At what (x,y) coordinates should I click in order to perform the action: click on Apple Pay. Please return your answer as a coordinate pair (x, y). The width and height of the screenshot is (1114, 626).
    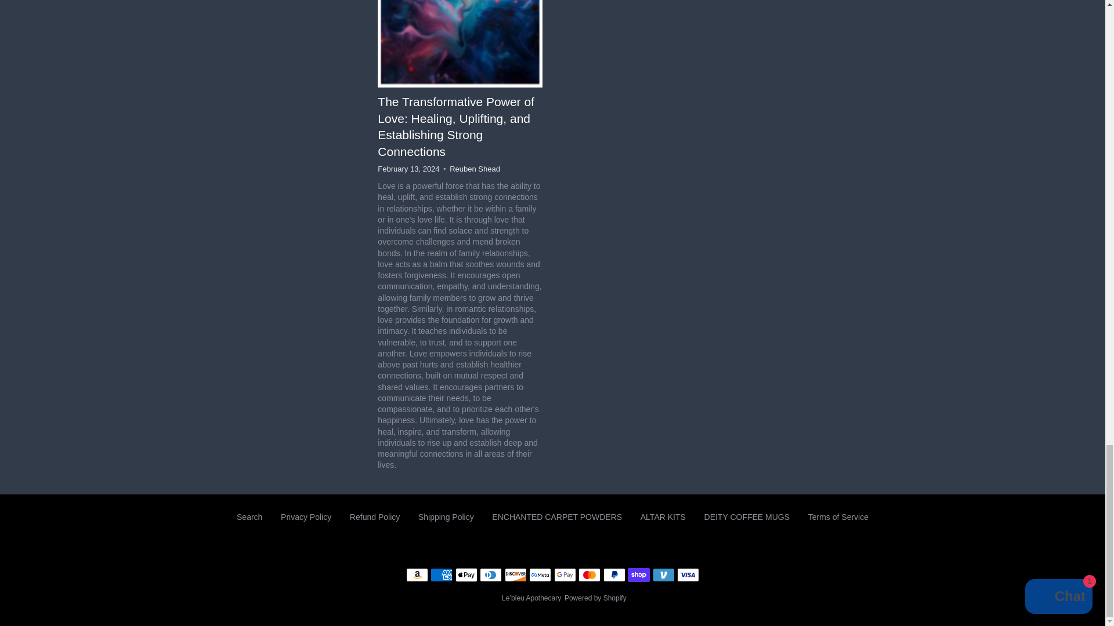
    Looking at the image, I should click on (466, 575).